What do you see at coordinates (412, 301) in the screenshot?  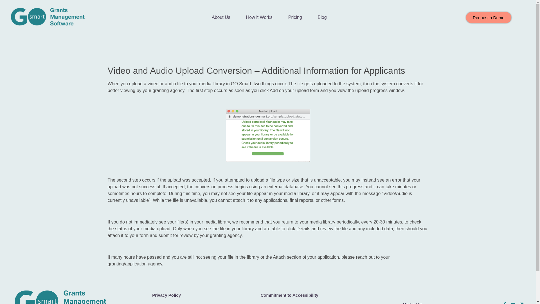 I see `Media Kit` at bounding box center [412, 301].